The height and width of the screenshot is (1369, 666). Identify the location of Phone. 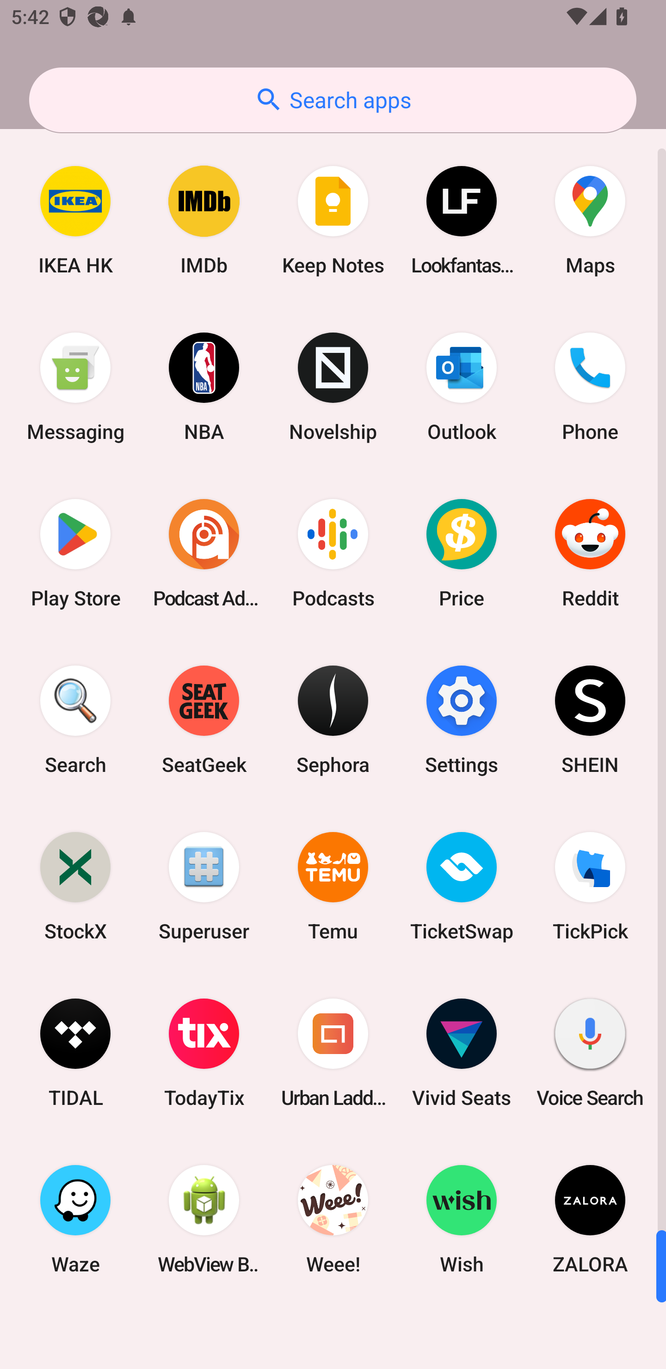
(590, 387).